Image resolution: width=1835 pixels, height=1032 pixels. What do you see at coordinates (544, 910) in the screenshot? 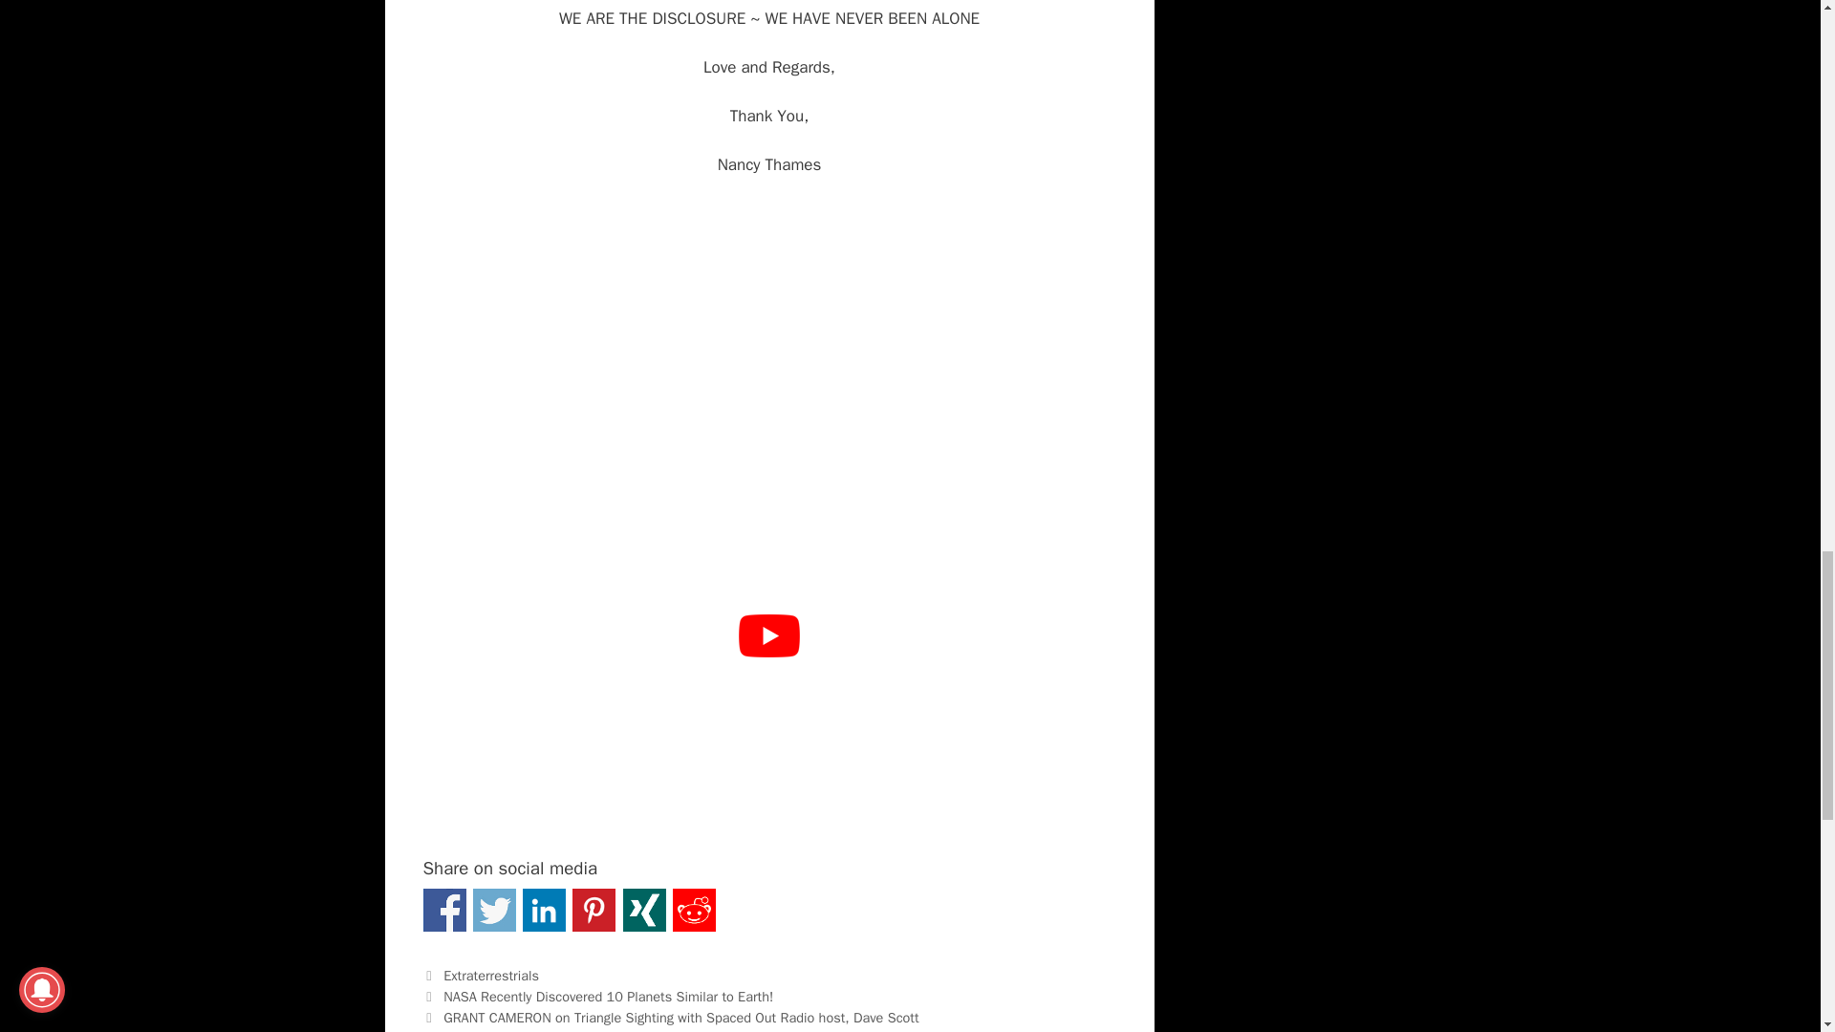
I see `Share on Linkedin` at bounding box center [544, 910].